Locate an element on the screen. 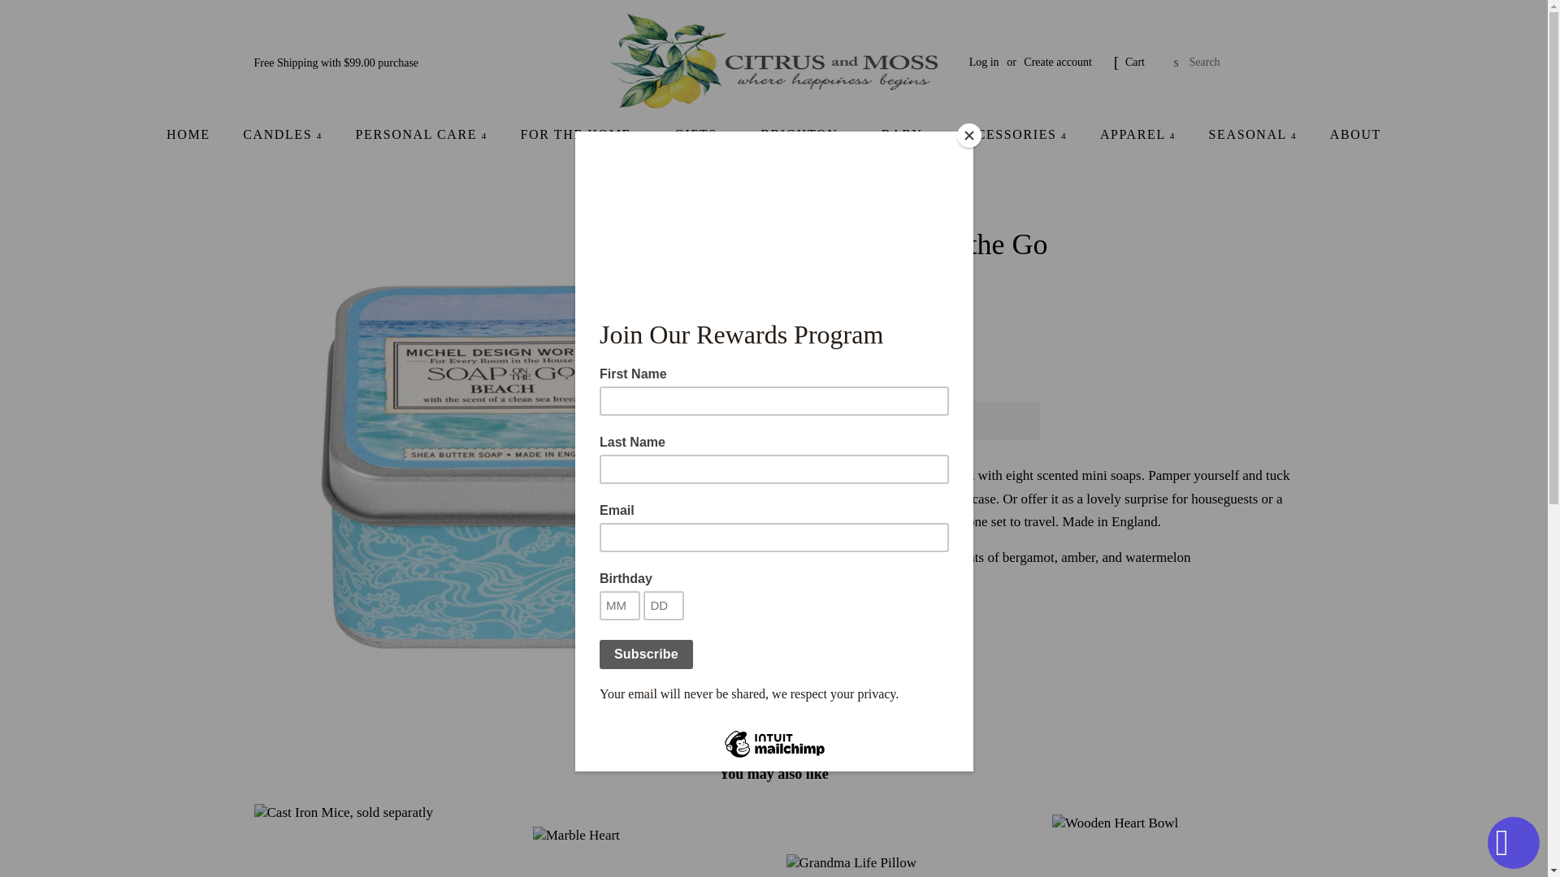 The width and height of the screenshot is (1560, 877). Cart is located at coordinates (1134, 62).